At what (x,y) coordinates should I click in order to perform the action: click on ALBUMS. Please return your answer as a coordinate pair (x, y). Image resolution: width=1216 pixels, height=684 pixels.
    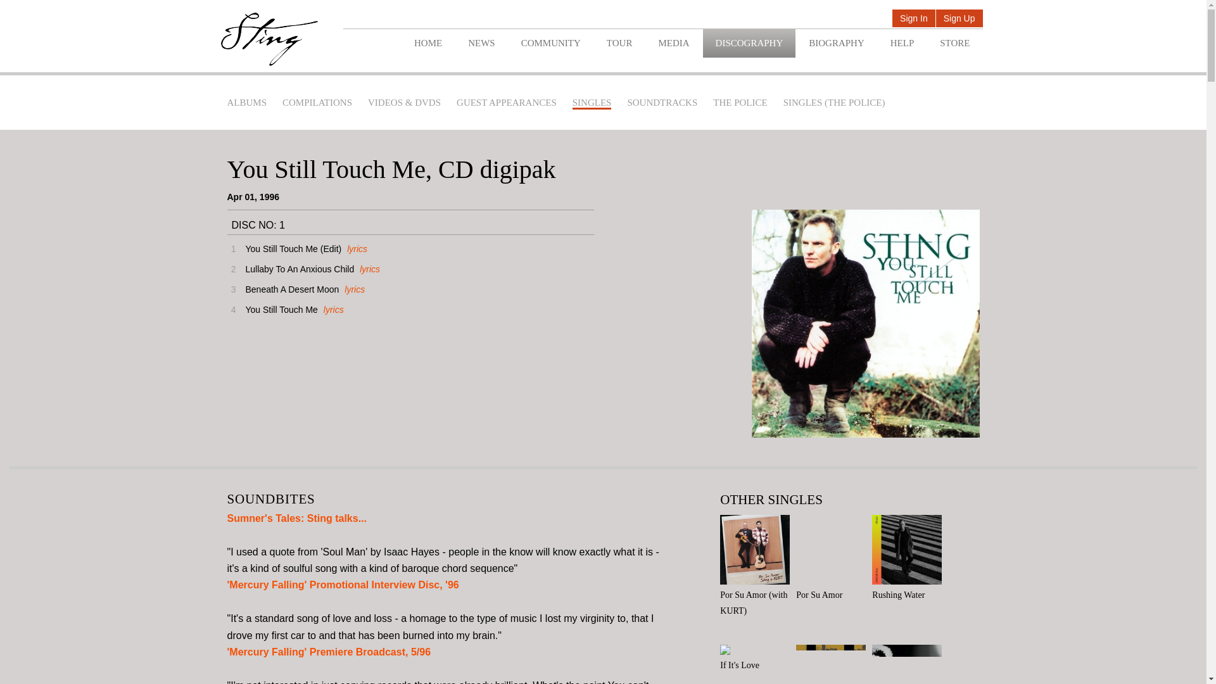
    Looking at the image, I should click on (246, 103).